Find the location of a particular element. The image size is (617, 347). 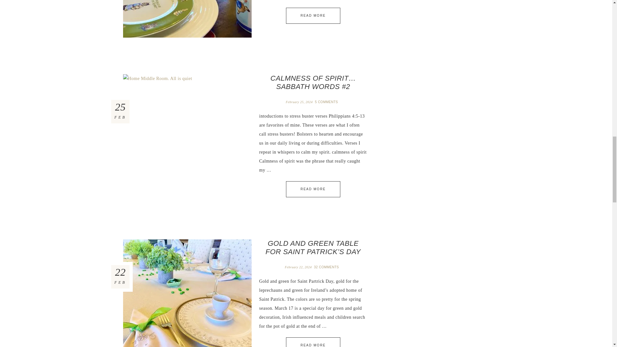

32 COMMENTS is located at coordinates (327, 267).